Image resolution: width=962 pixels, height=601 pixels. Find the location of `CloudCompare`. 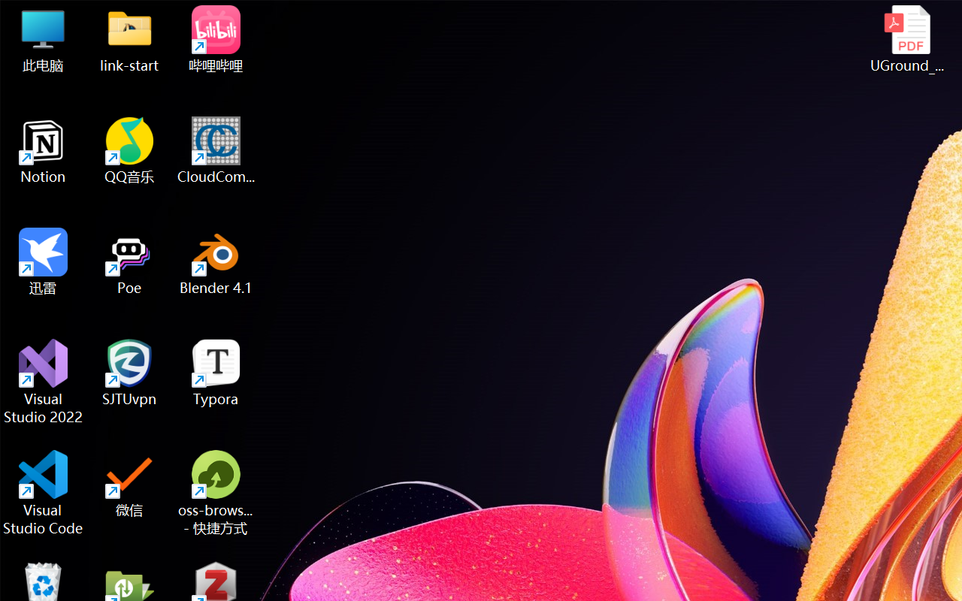

CloudCompare is located at coordinates (216, 150).